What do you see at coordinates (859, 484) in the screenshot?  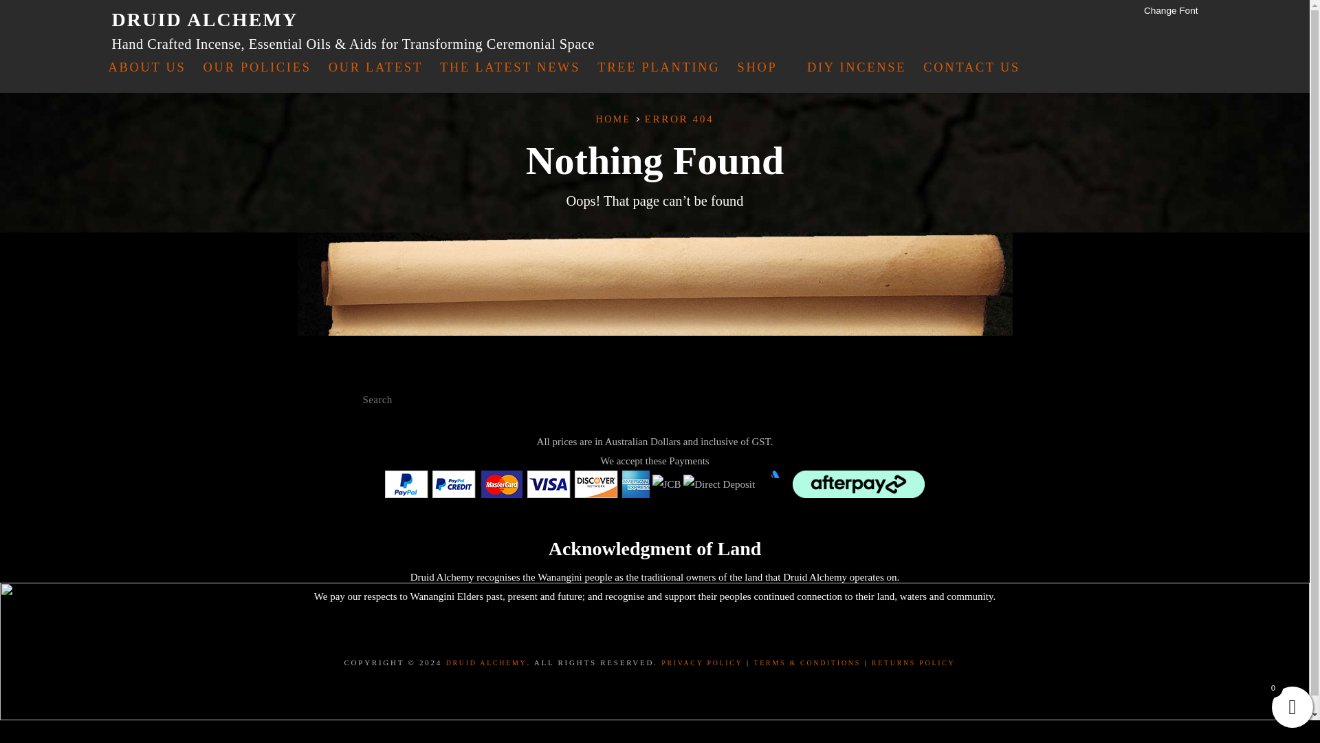 I see `Afterpay` at bounding box center [859, 484].